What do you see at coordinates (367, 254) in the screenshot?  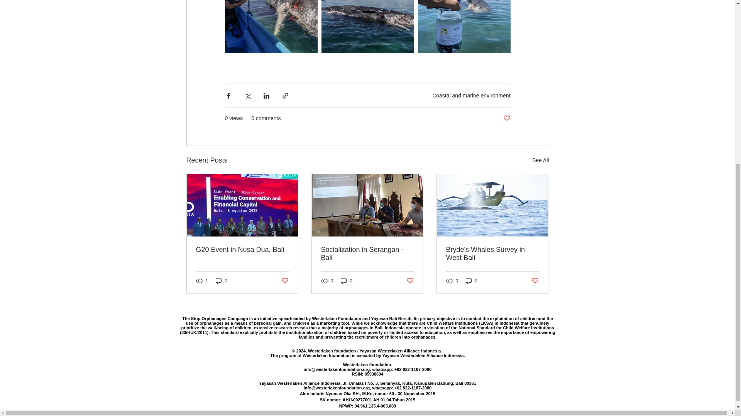 I see `Socialization in Serangan - Bali` at bounding box center [367, 254].